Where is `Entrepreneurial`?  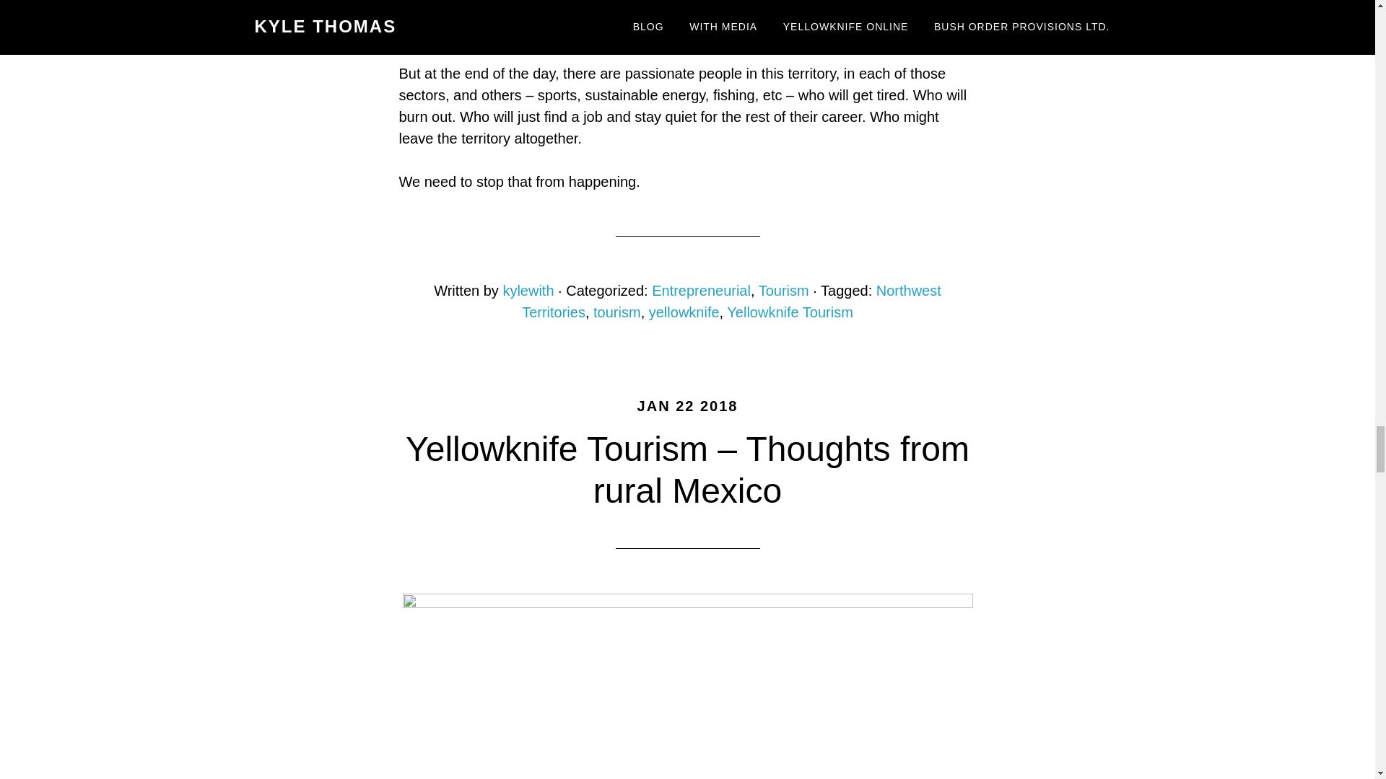 Entrepreneurial is located at coordinates (701, 290).